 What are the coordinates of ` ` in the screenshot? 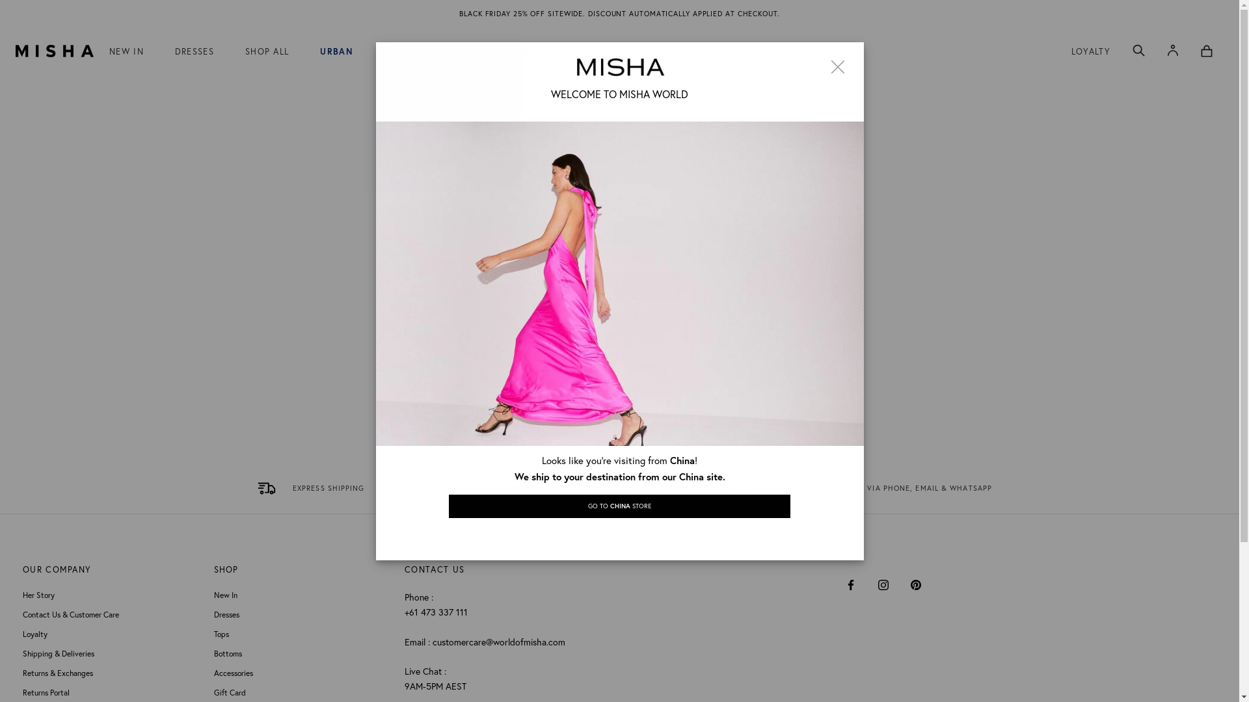 It's located at (306, 488).